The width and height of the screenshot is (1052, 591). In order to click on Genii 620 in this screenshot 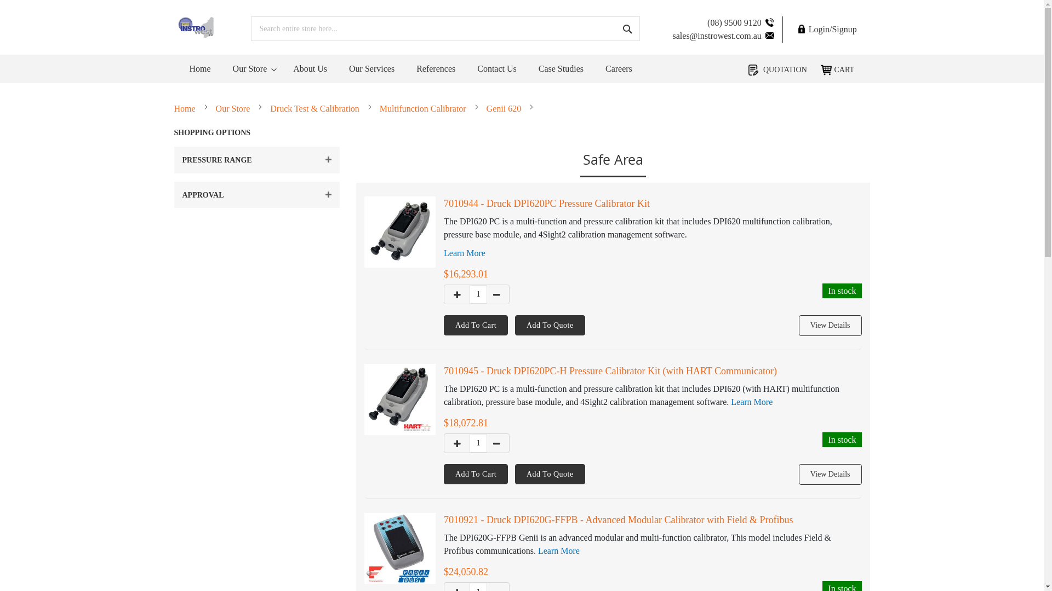, I will do `click(504, 108)`.